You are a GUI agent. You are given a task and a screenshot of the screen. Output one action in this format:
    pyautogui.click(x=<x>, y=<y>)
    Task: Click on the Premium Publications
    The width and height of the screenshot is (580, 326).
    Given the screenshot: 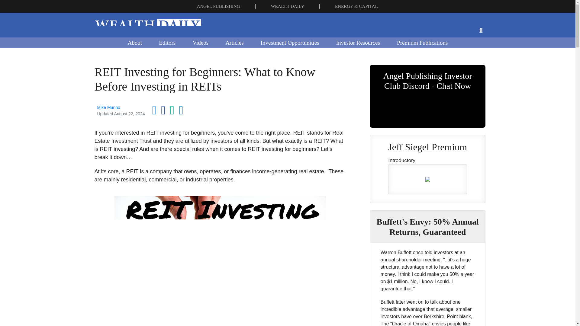 What is the action you would take?
    pyautogui.click(x=422, y=42)
    